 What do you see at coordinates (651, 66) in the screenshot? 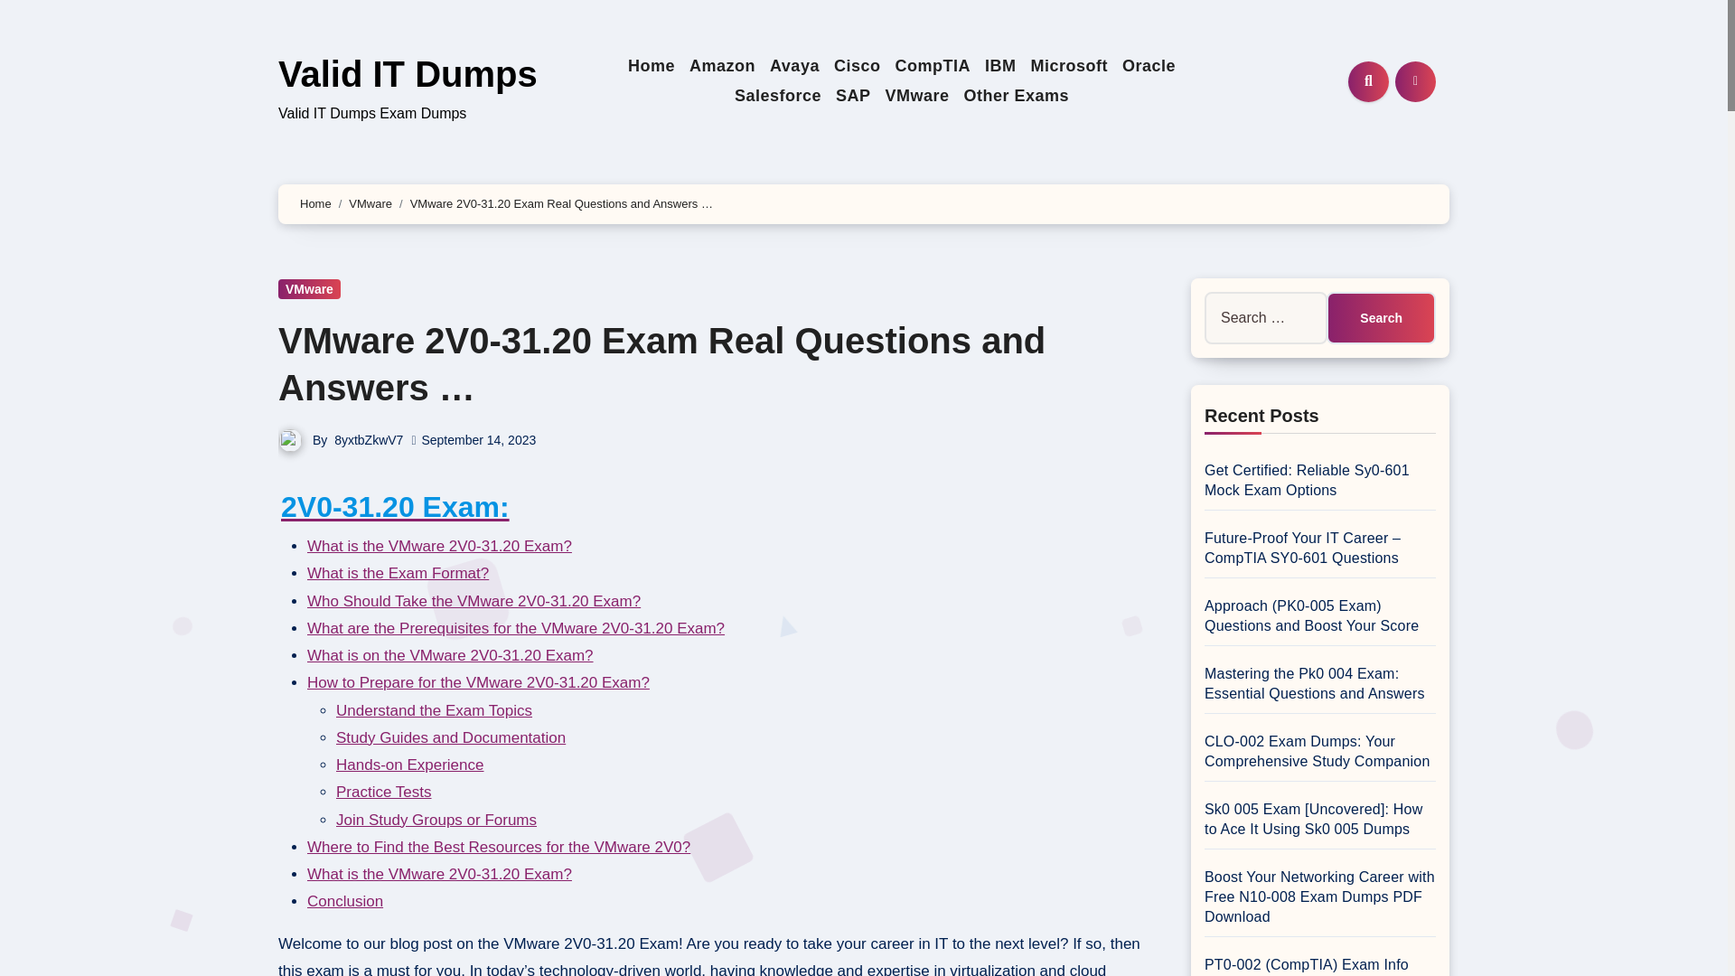
I see `Home` at bounding box center [651, 66].